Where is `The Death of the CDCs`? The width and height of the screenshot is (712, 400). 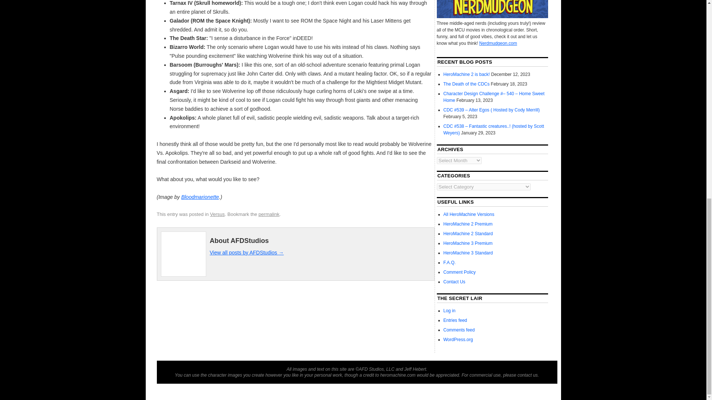 The Death of the CDCs is located at coordinates (467, 84).